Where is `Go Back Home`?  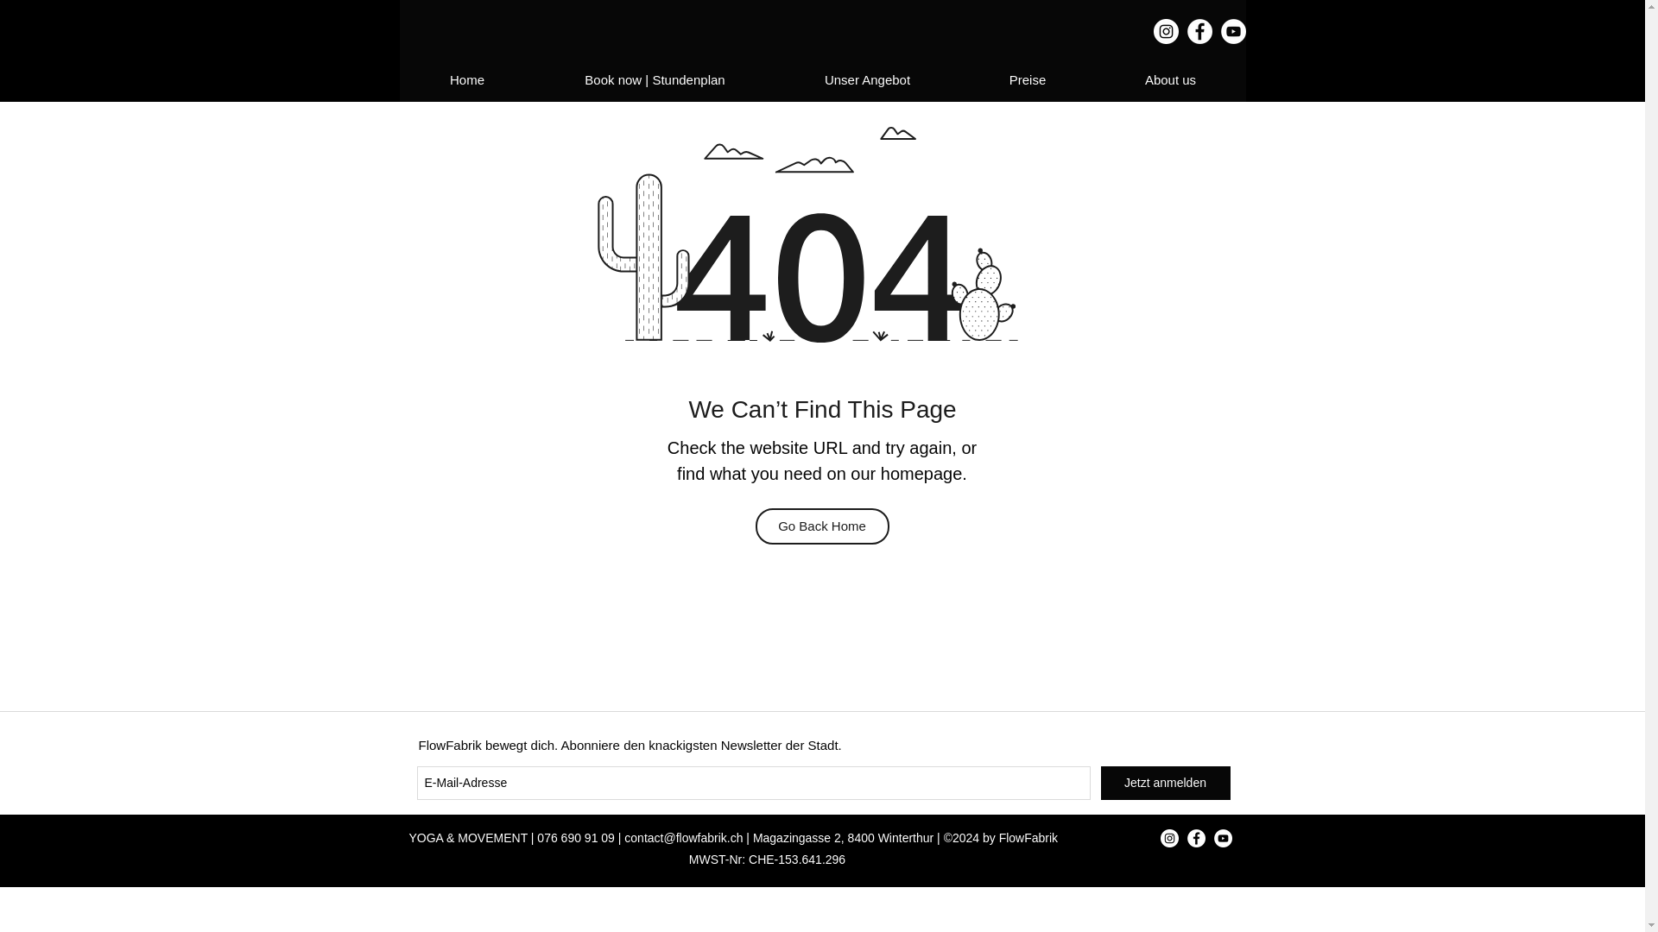 Go Back Home is located at coordinates (821, 526).